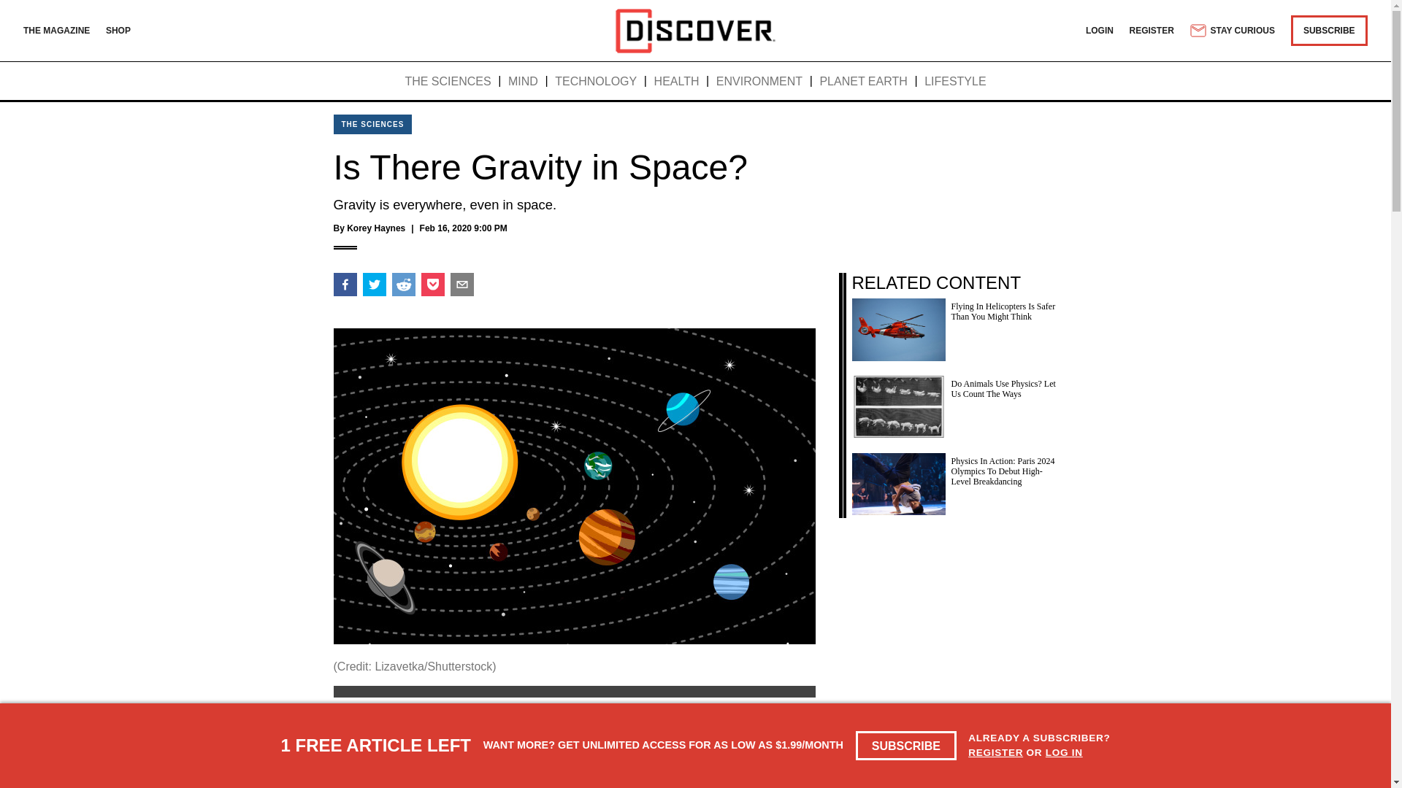  Describe the element at coordinates (448, 82) in the screenshot. I see `THE SCIENCES` at that location.